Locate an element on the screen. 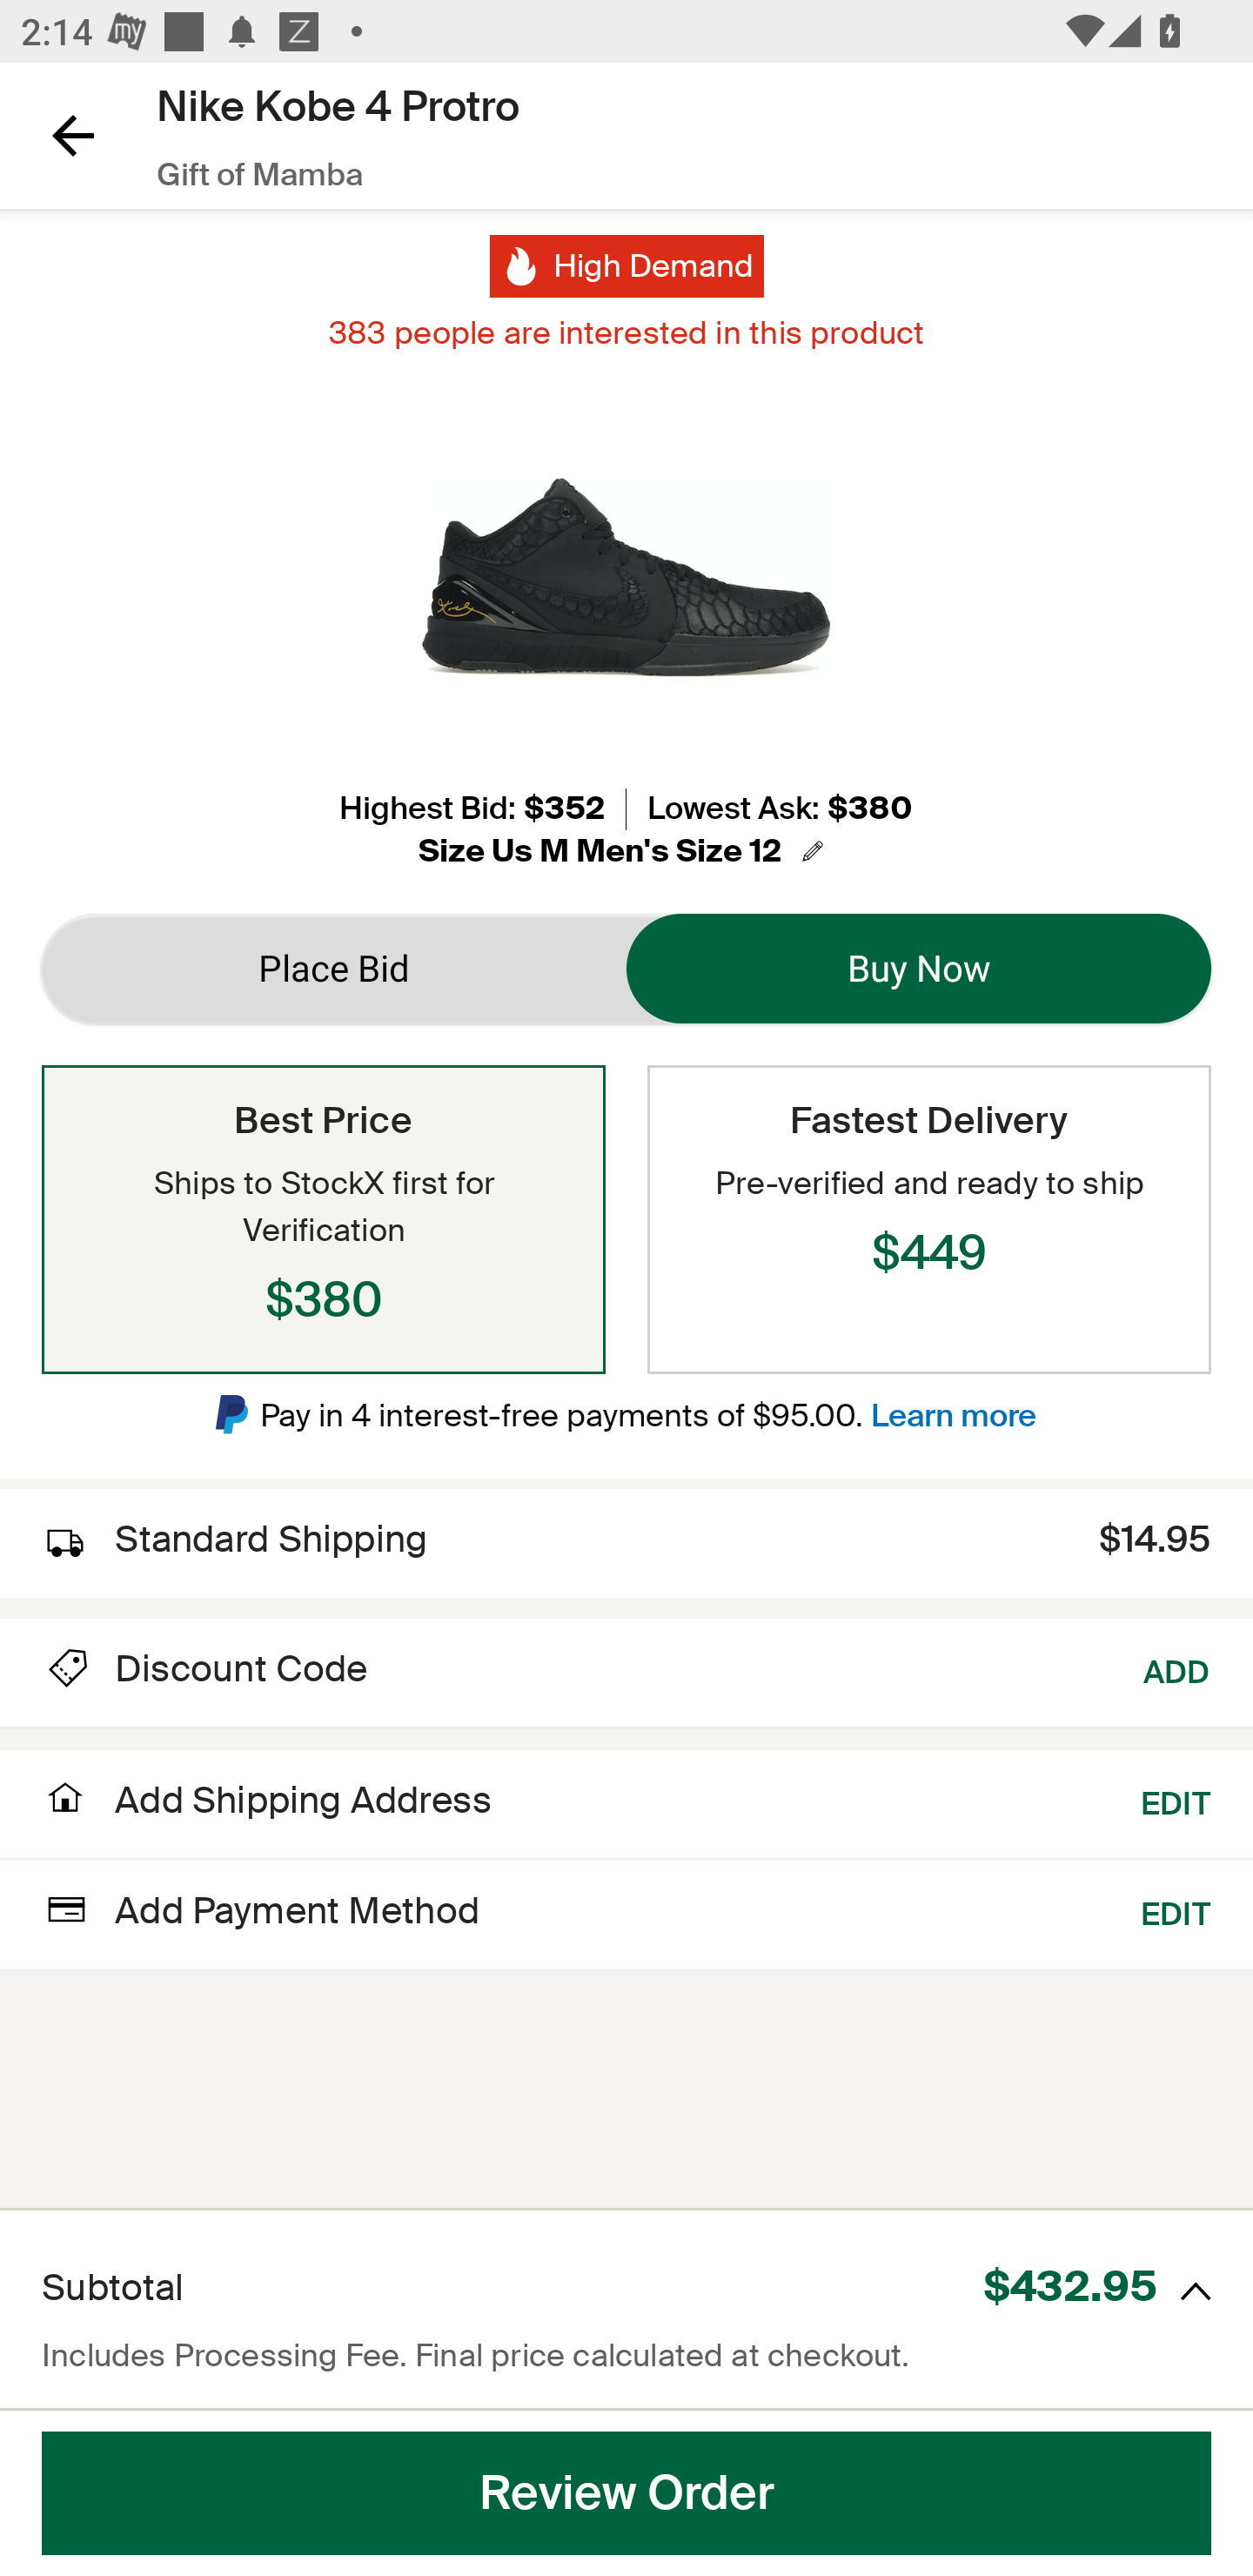  Edit Payment Icon Add Shipping Address is located at coordinates (266, 1808).